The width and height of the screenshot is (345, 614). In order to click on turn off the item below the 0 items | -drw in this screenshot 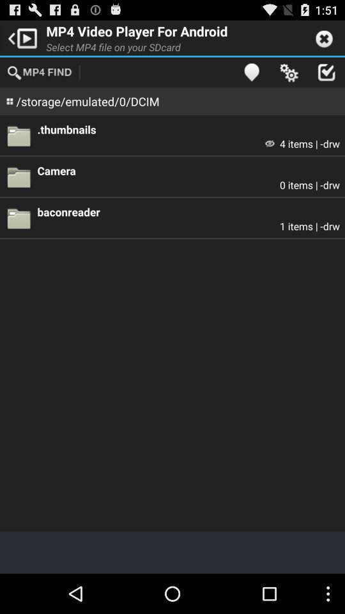, I will do `click(188, 211)`.